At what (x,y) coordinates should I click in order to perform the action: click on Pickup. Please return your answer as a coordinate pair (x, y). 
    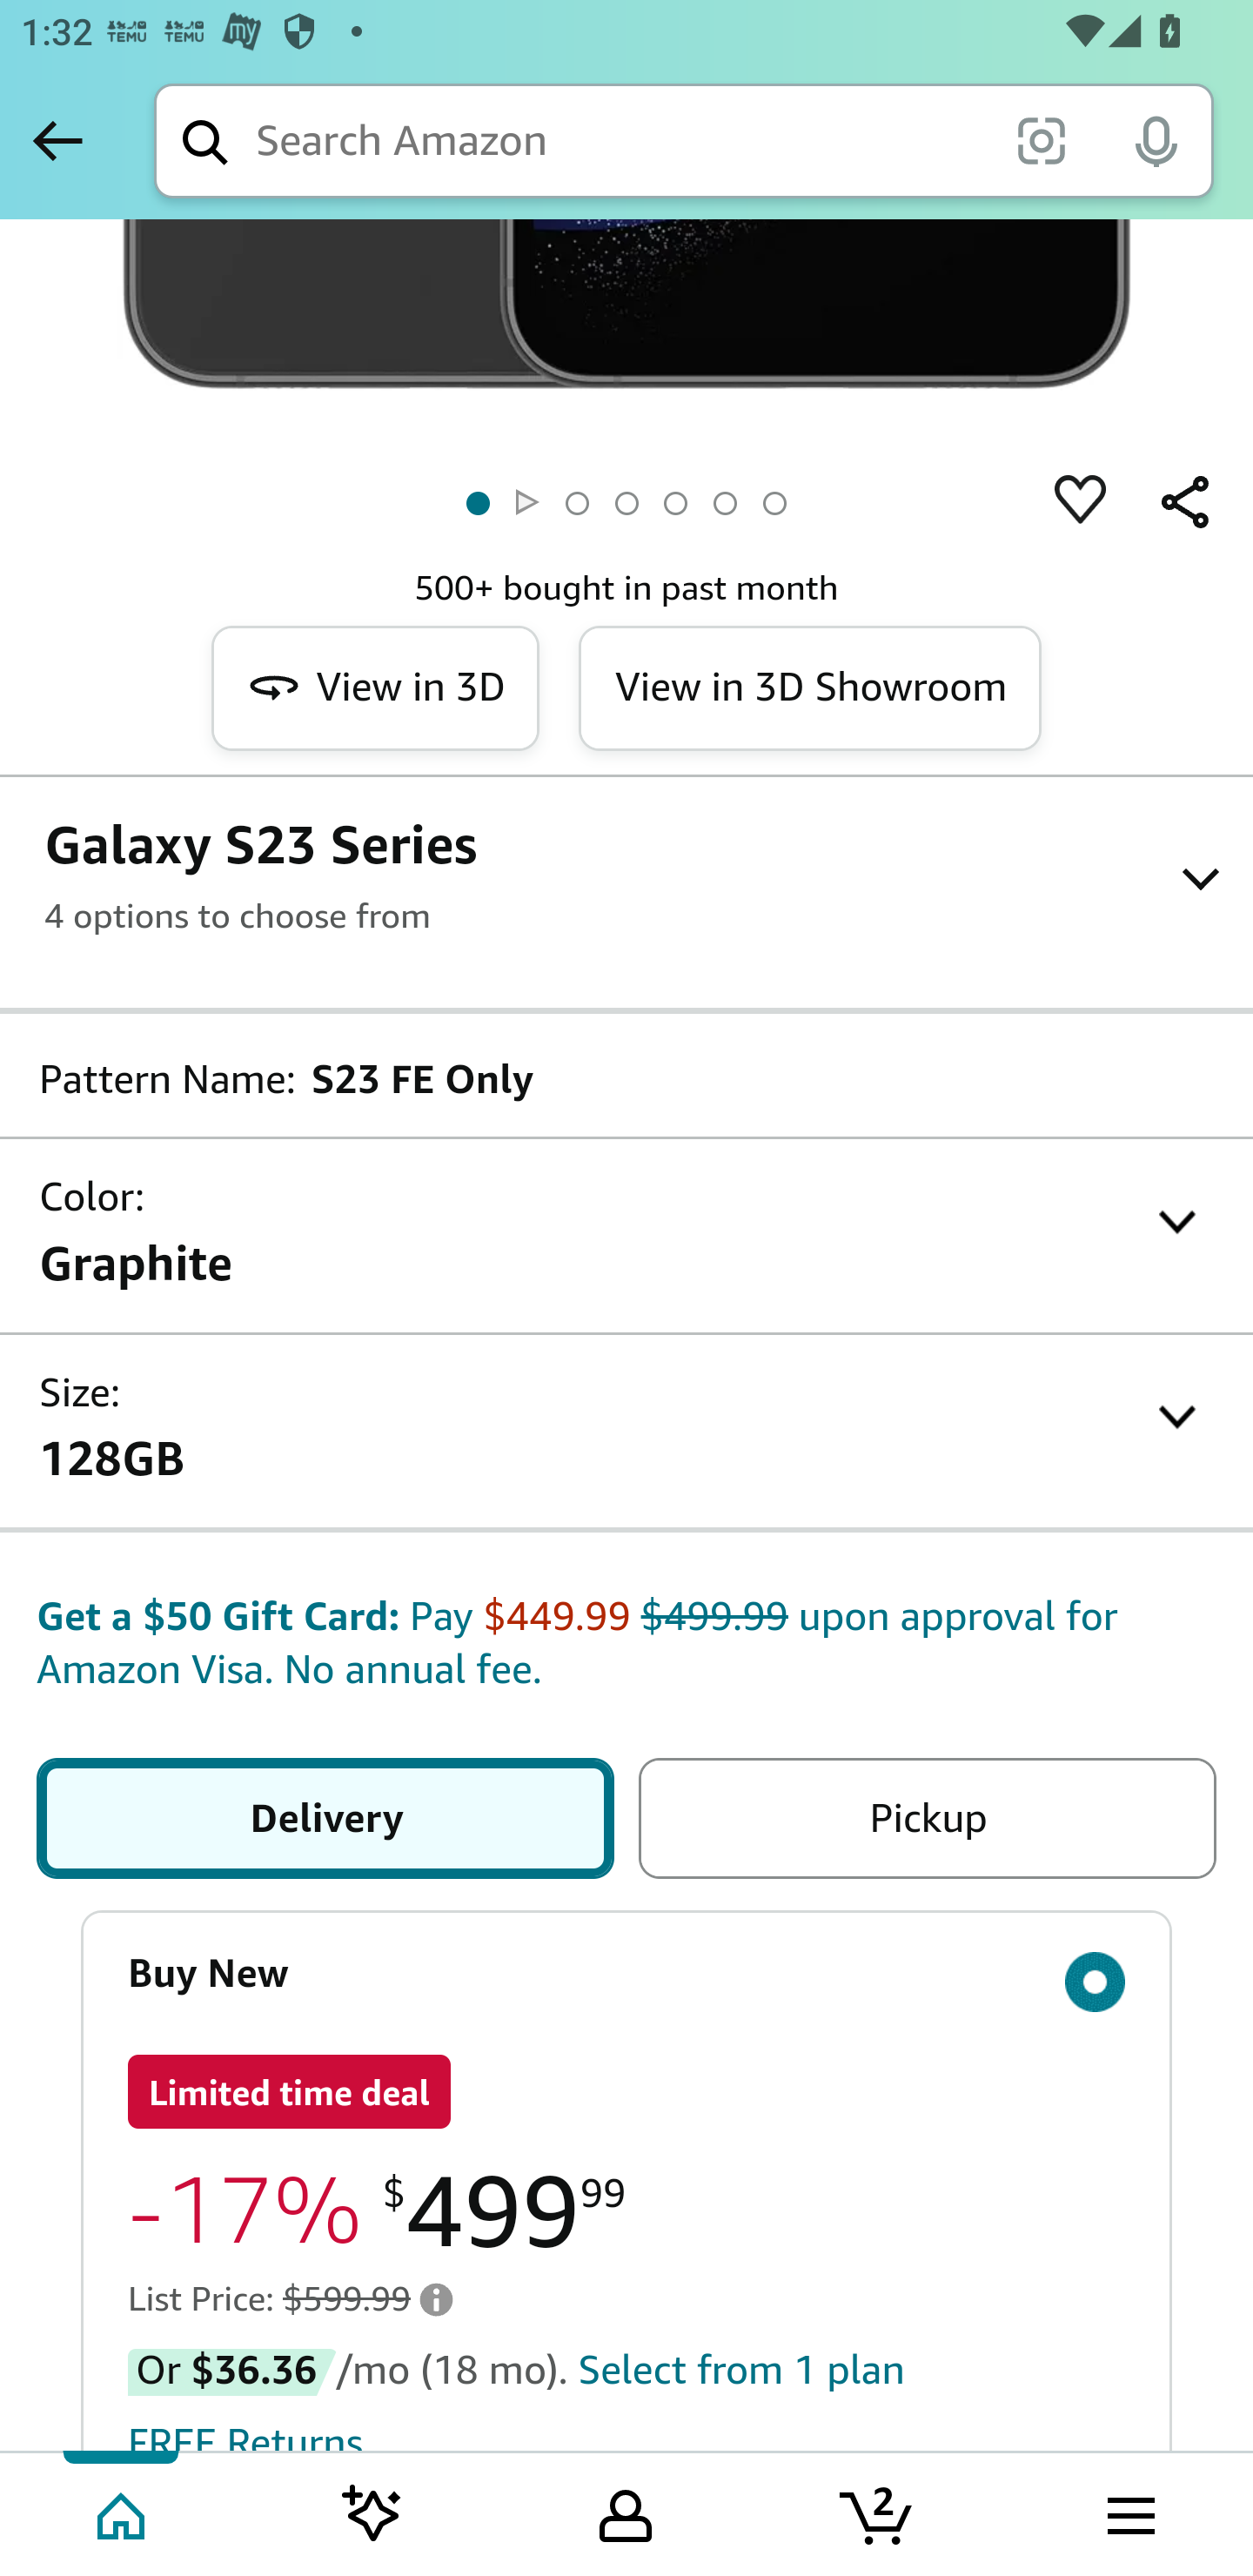
    Looking at the image, I should click on (926, 1818).